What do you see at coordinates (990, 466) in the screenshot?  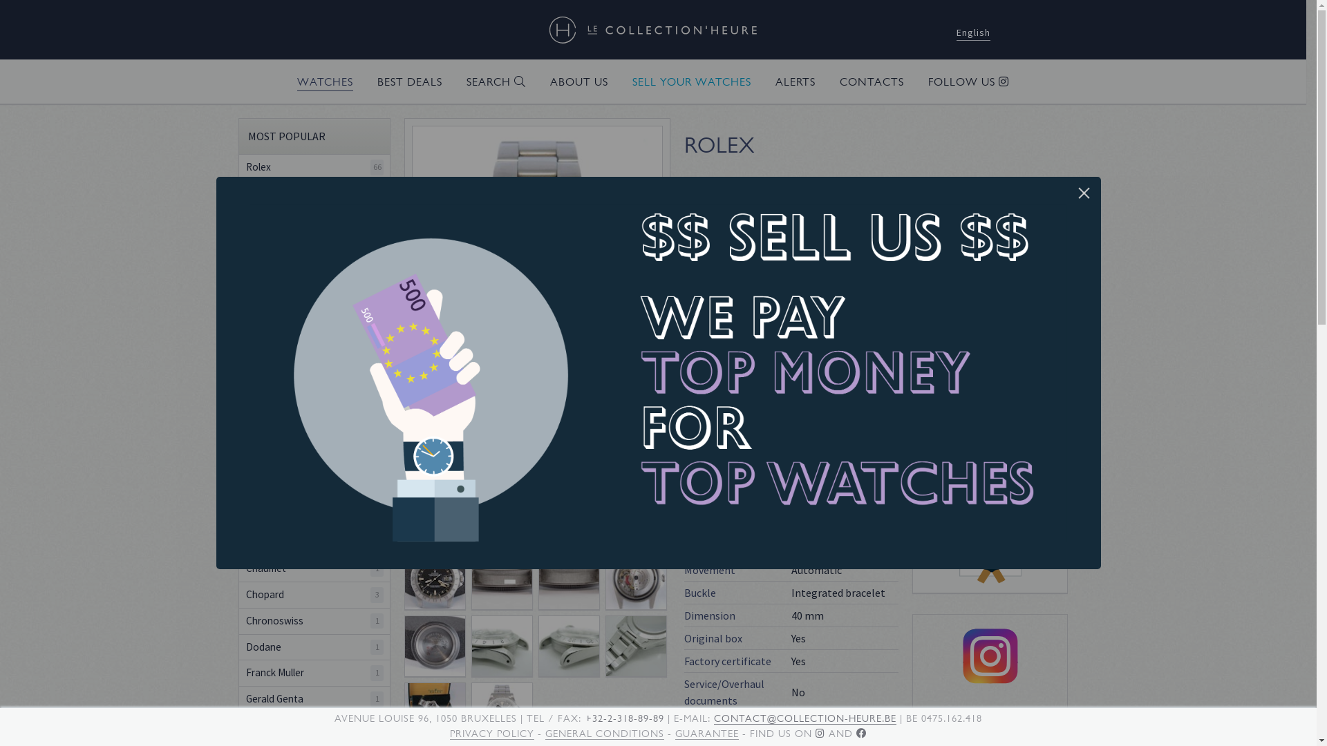 I see `Print` at bounding box center [990, 466].